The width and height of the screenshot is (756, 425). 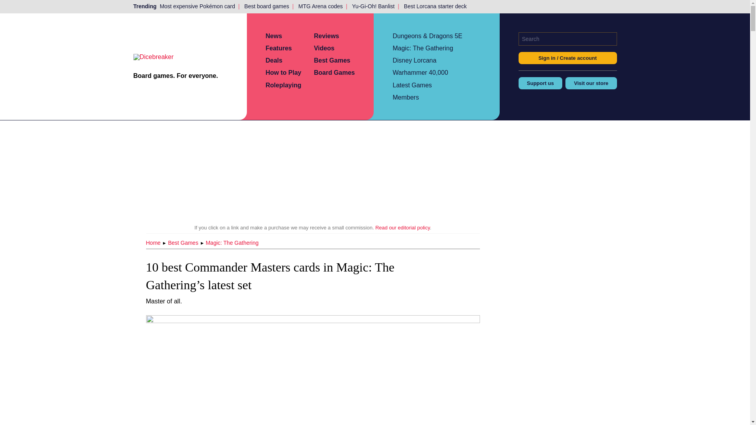 What do you see at coordinates (278, 48) in the screenshot?
I see `Features` at bounding box center [278, 48].